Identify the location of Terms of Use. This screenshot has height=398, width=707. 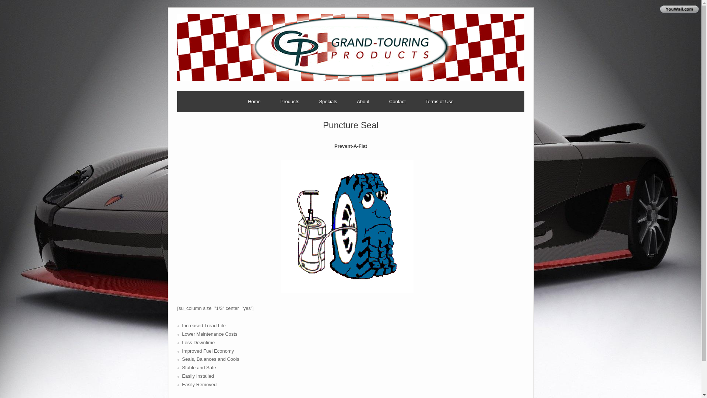
(440, 102).